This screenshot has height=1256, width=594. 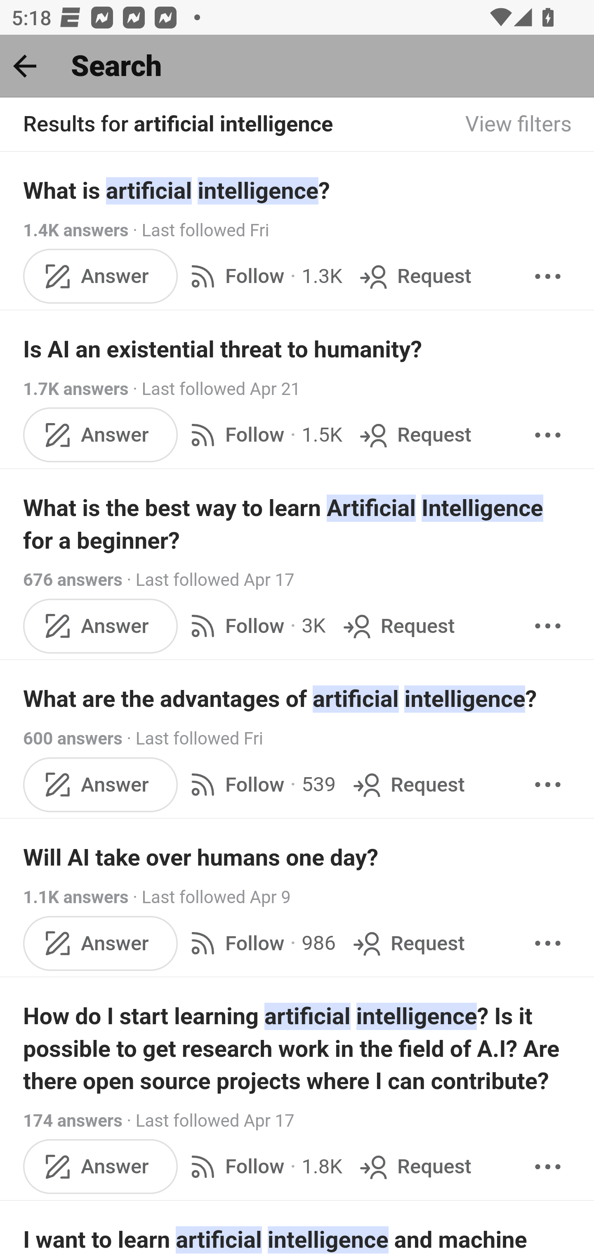 I want to click on 676 answers 676  answers, so click(x=73, y=579).